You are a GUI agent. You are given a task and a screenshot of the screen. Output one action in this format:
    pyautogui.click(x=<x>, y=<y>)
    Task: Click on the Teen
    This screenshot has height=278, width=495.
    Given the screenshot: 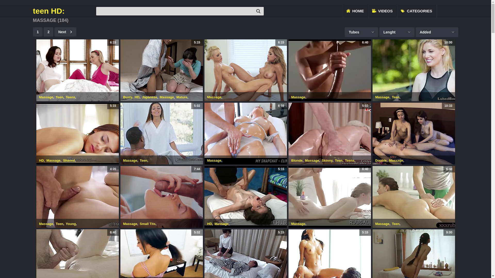 What is the action you would take?
    pyautogui.click(x=143, y=161)
    